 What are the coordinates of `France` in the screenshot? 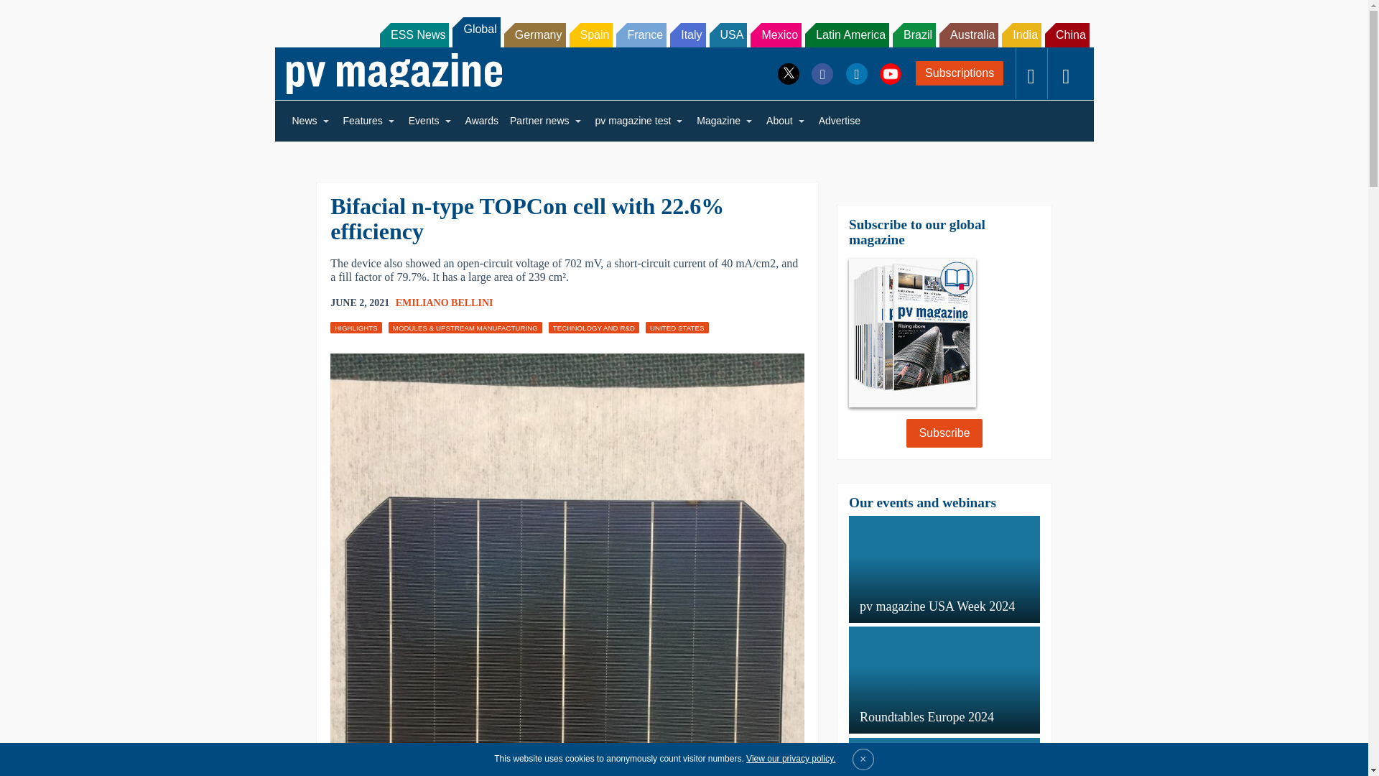 It's located at (641, 34).